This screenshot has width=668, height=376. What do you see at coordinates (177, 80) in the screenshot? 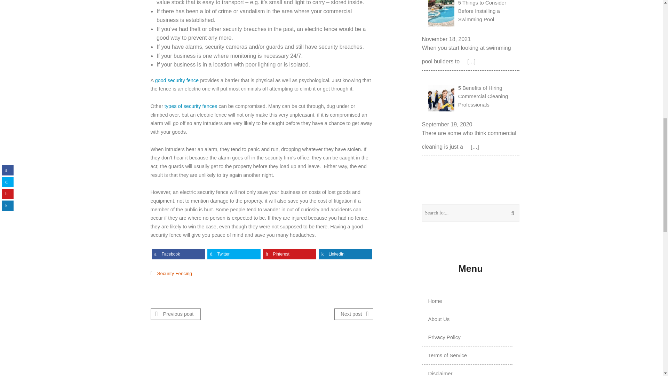
I see `good security fence` at bounding box center [177, 80].